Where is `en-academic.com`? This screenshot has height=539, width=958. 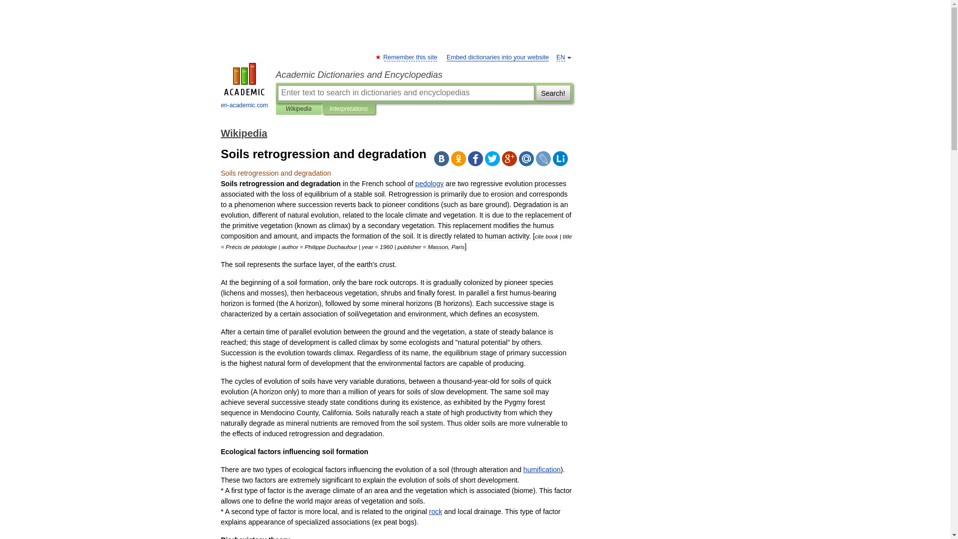 en-academic.com is located at coordinates (244, 87).